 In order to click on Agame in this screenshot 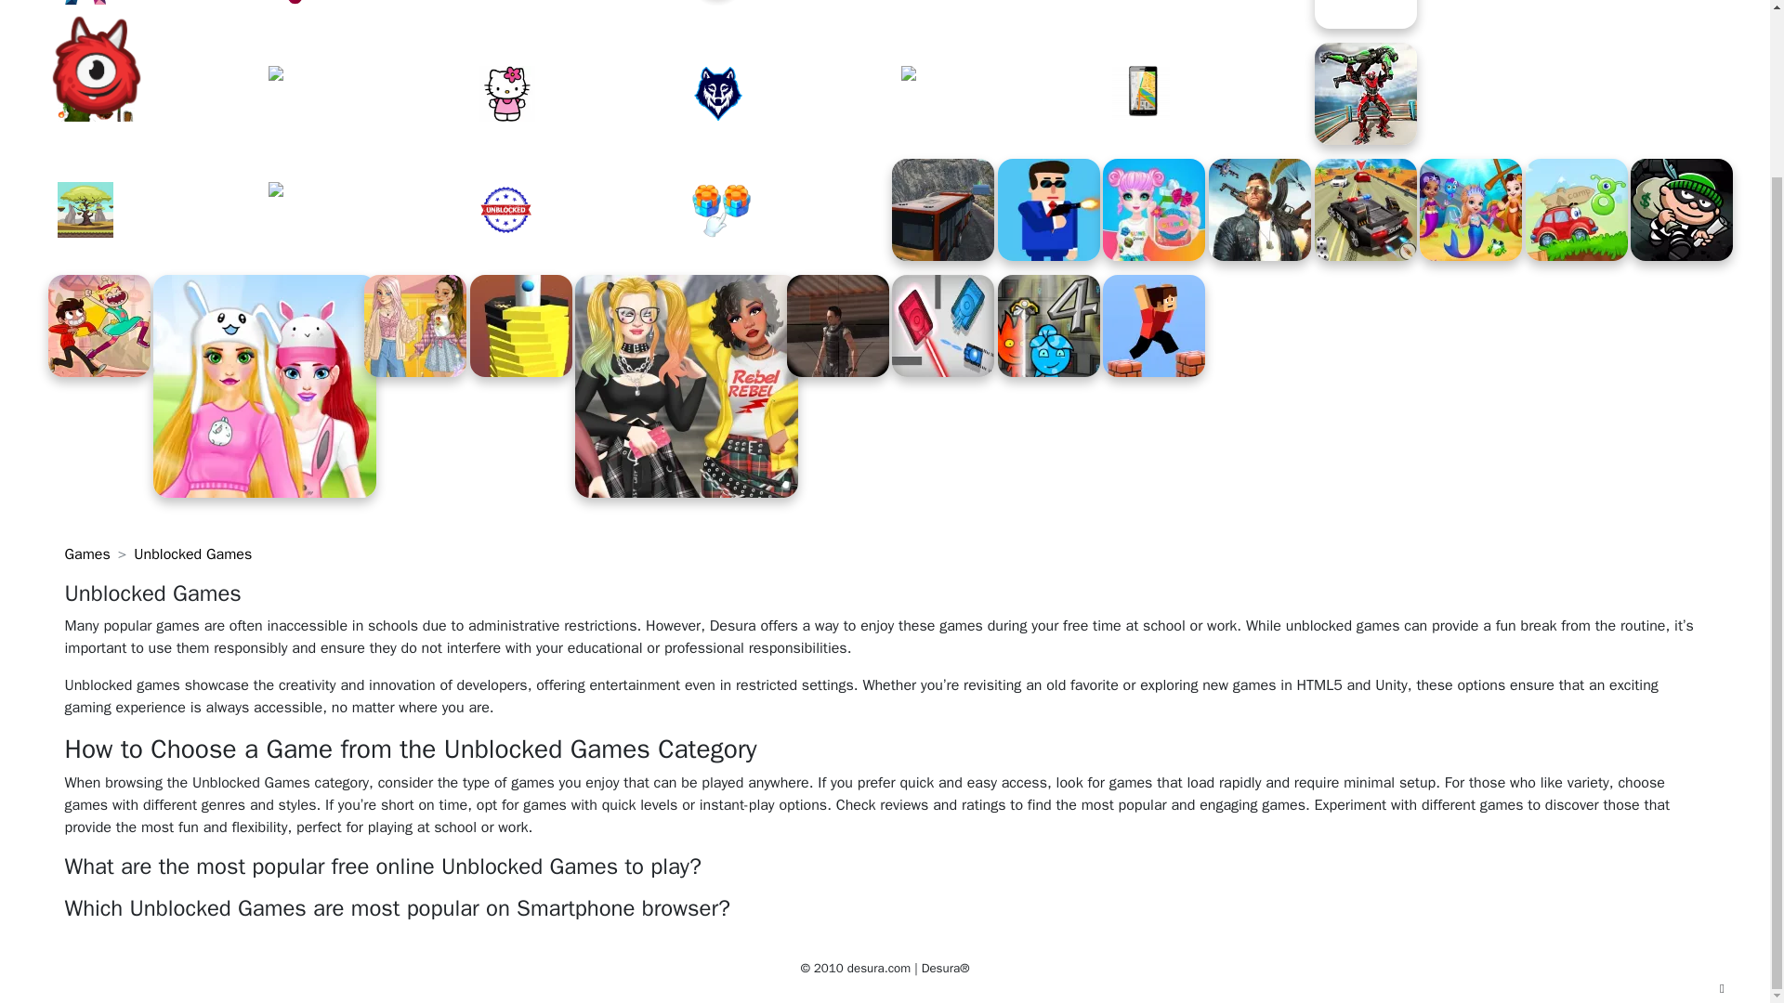, I will do `click(159, 15)`.